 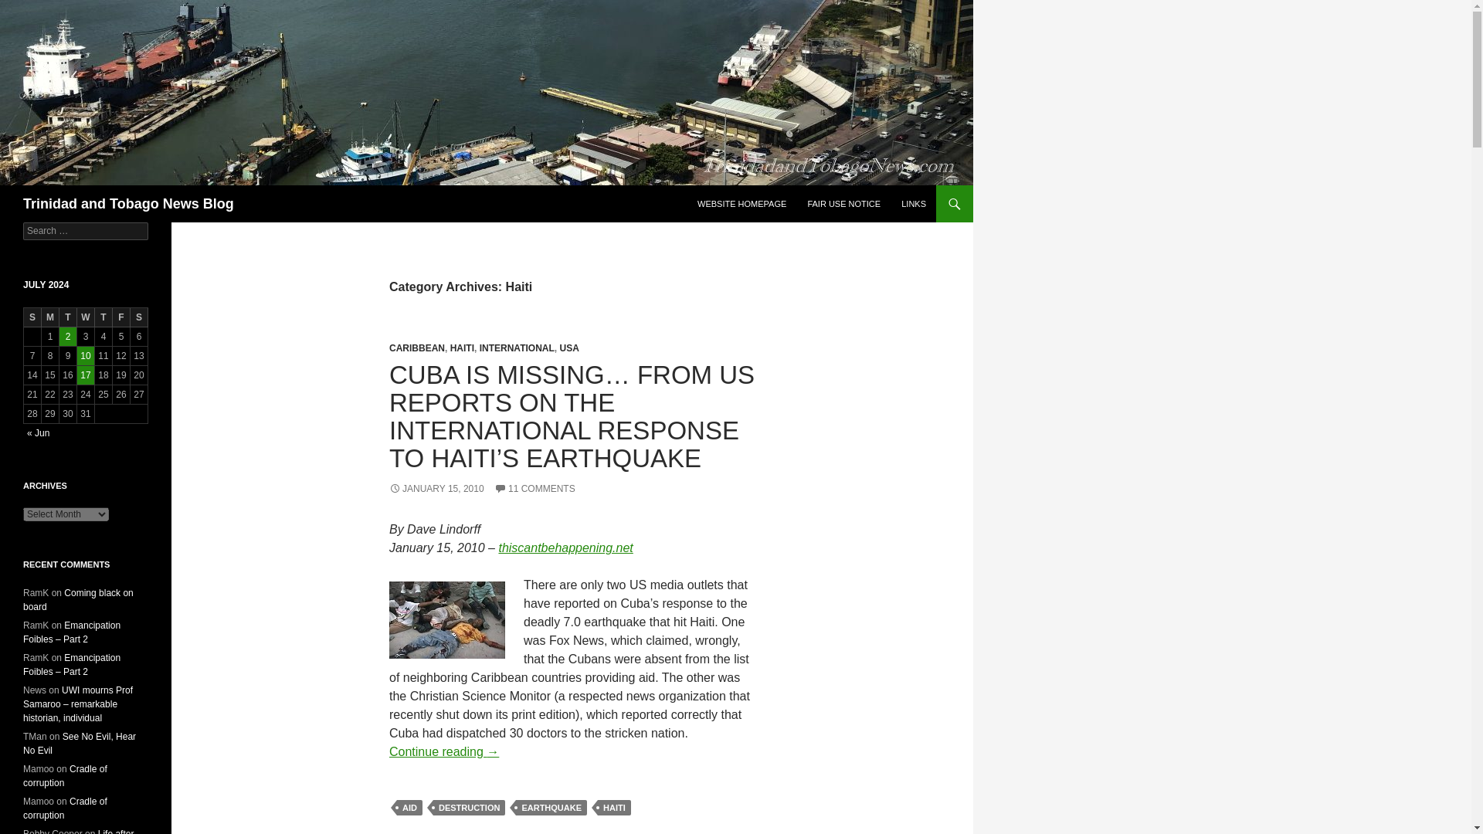 What do you see at coordinates (551, 808) in the screenshot?
I see `EARTHQUAKE` at bounding box center [551, 808].